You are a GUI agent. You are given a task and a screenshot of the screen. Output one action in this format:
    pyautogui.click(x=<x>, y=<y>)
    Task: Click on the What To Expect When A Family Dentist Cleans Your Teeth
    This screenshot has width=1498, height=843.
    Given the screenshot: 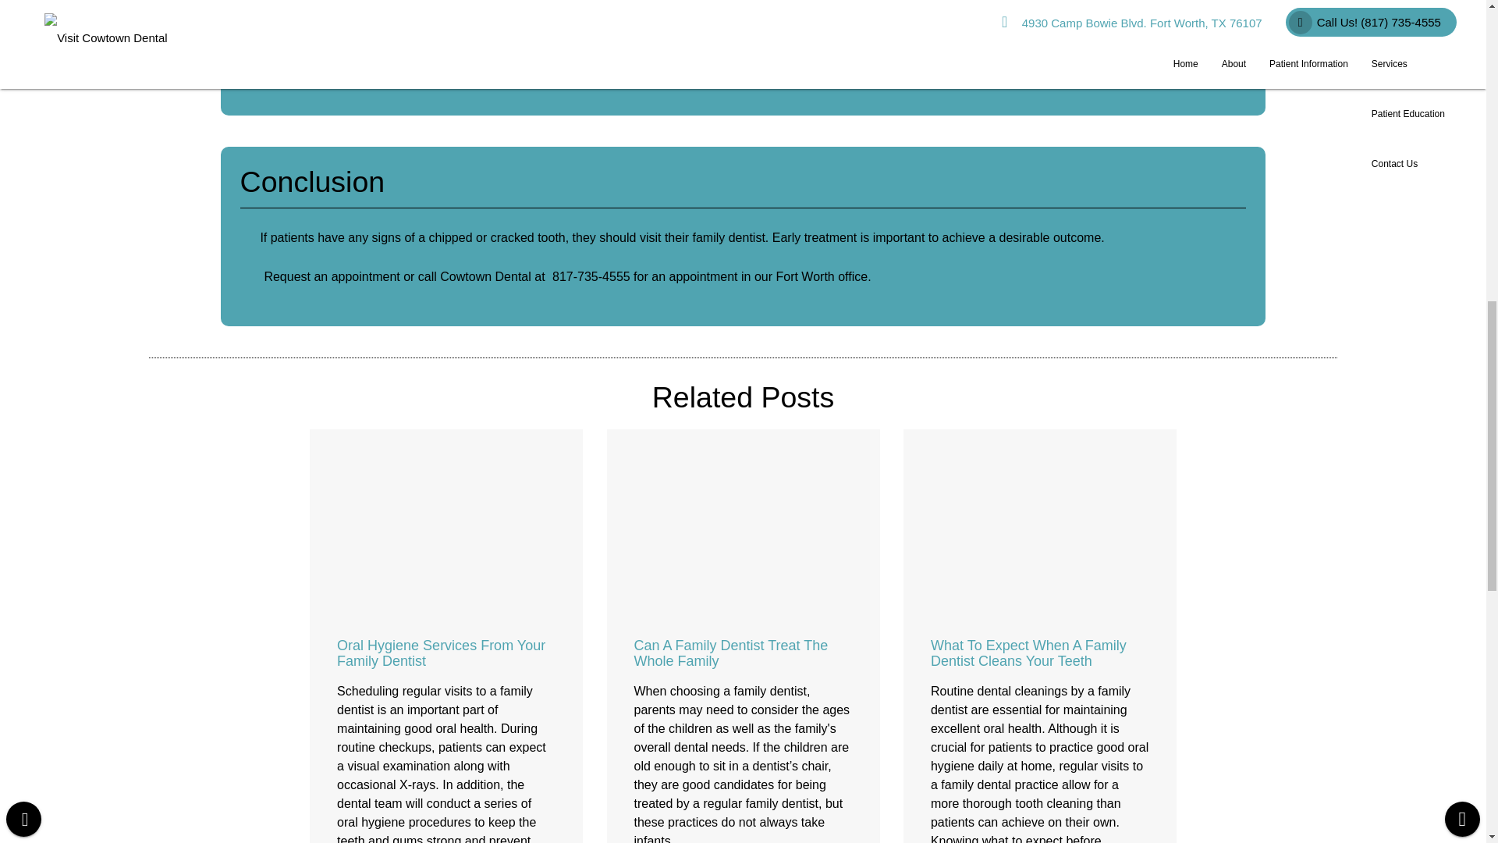 What is the action you would take?
    pyautogui.click(x=1028, y=653)
    